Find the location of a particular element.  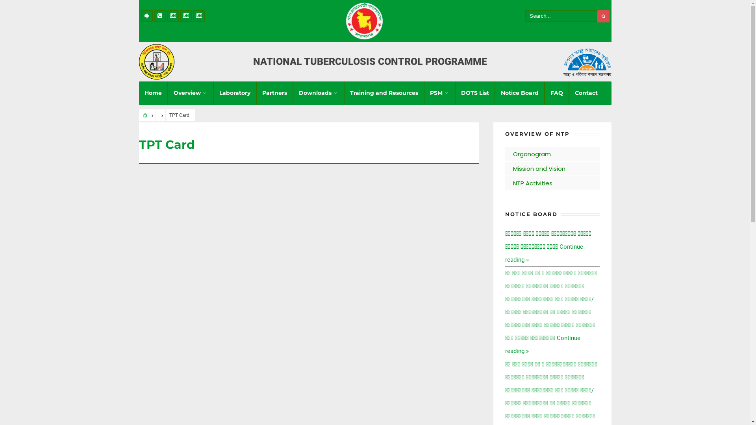

Overview is located at coordinates (190, 93).